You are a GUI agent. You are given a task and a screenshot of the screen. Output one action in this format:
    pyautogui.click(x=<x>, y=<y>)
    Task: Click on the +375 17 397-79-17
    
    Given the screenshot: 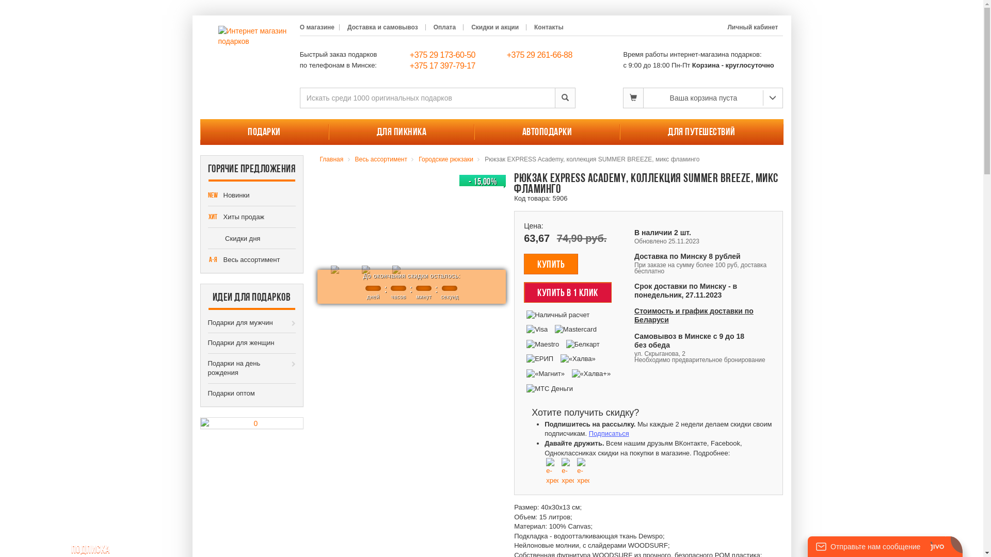 What is the action you would take?
    pyautogui.click(x=443, y=66)
    